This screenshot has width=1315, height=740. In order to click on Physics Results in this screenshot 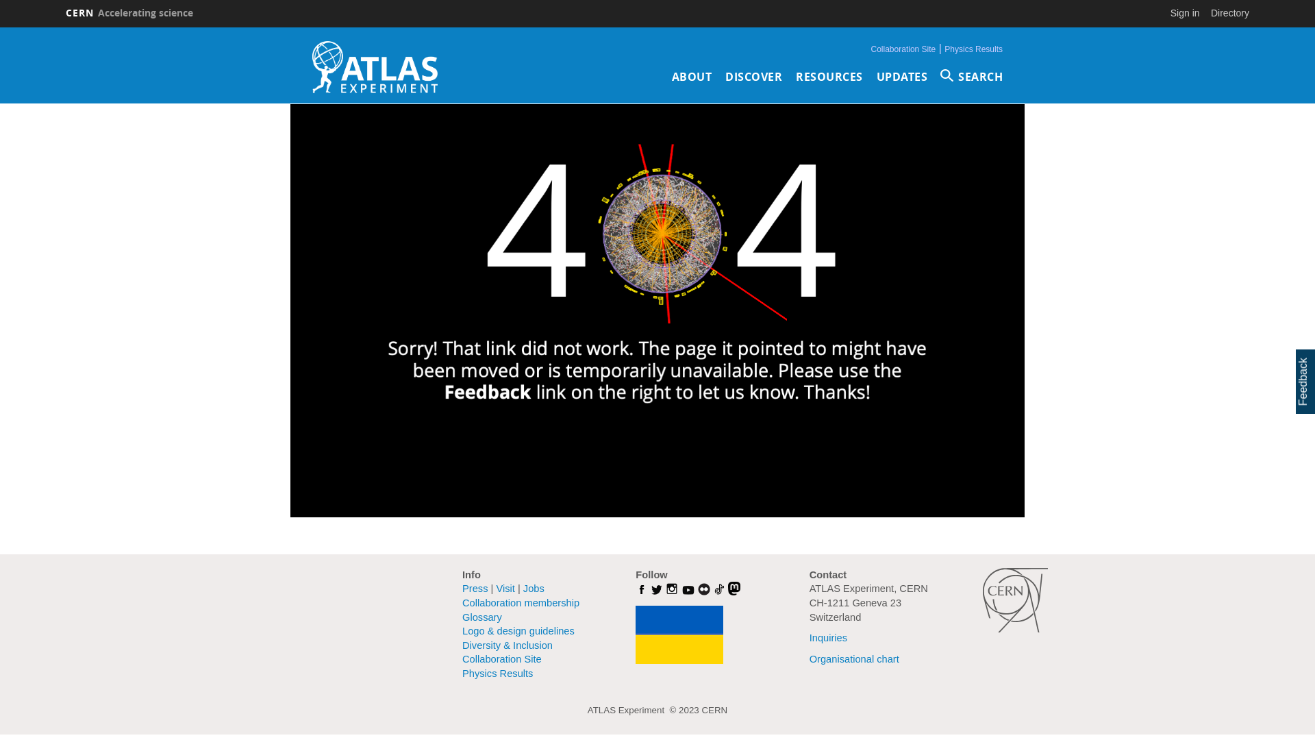, I will do `click(974, 49)`.